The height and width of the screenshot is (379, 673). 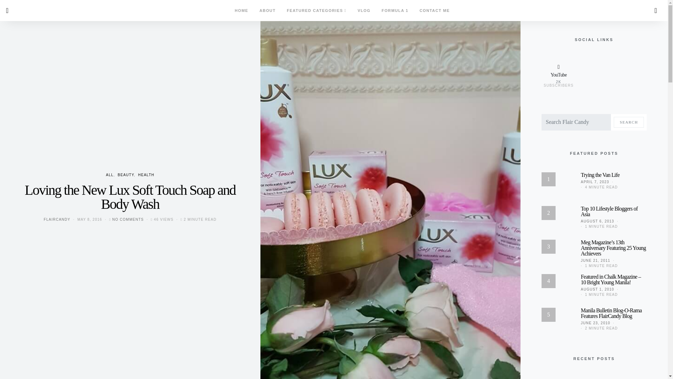 I want to click on View all posts by flaircandy, so click(x=57, y=219).